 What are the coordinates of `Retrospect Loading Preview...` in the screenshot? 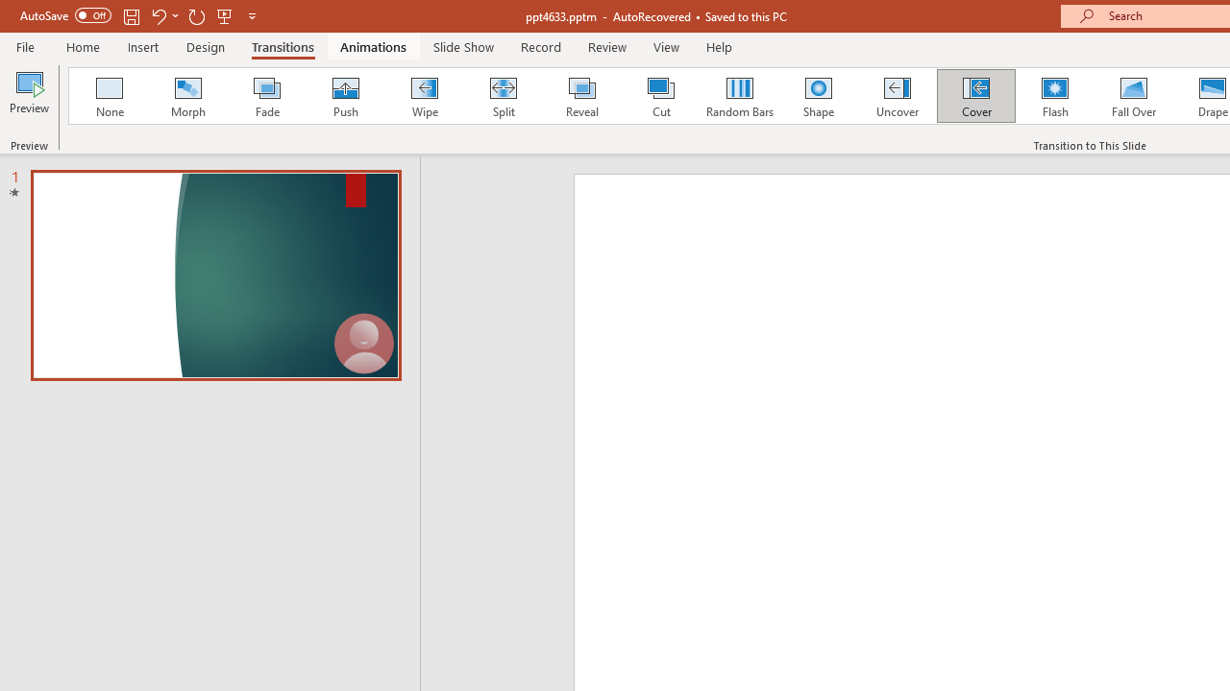 It's located at (770, 96).